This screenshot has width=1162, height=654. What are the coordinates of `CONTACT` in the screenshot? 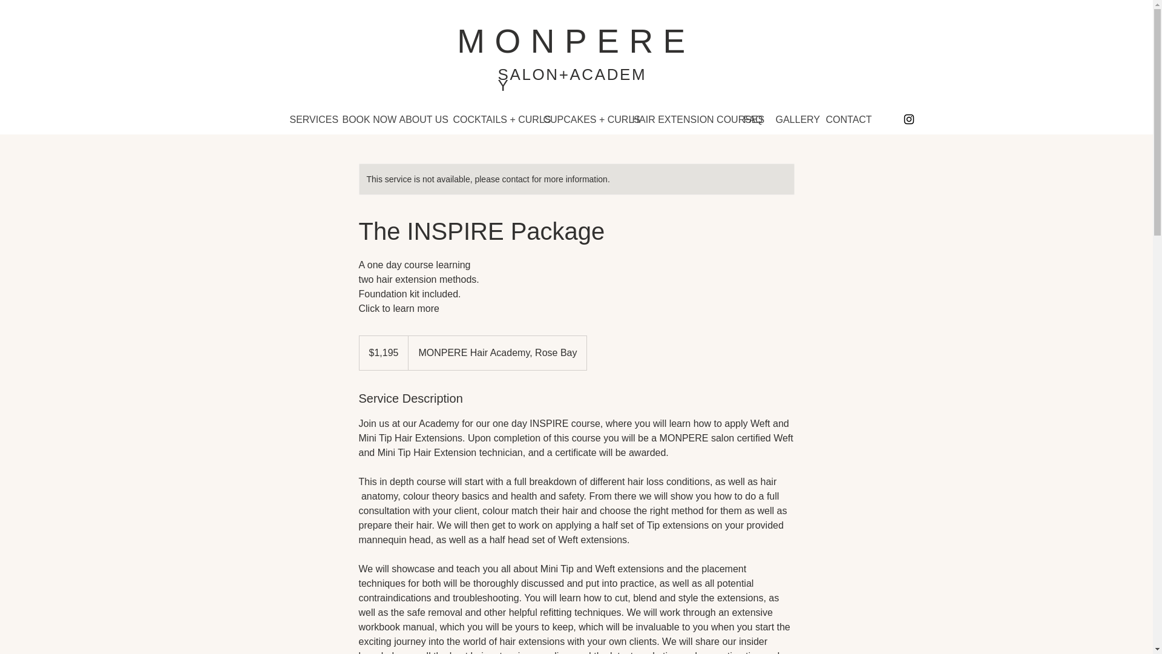 It's located at (841, 119).